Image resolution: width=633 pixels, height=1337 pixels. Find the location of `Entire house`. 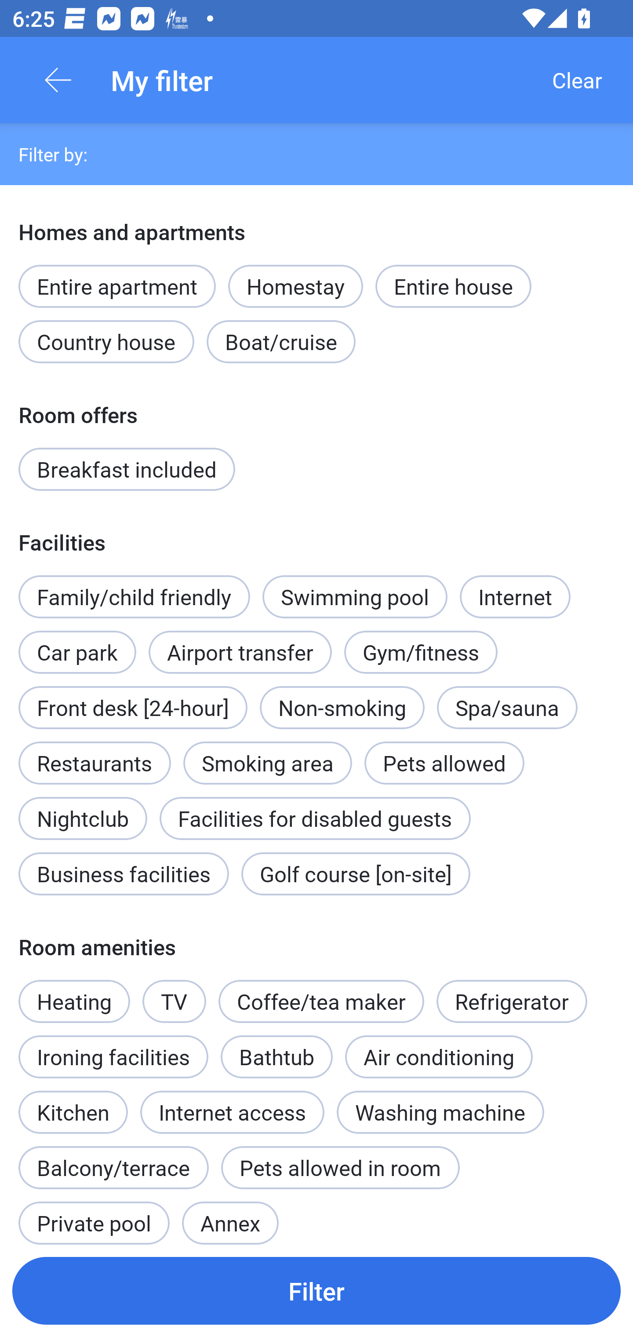

Entire house is located at coordinates (453, 287).